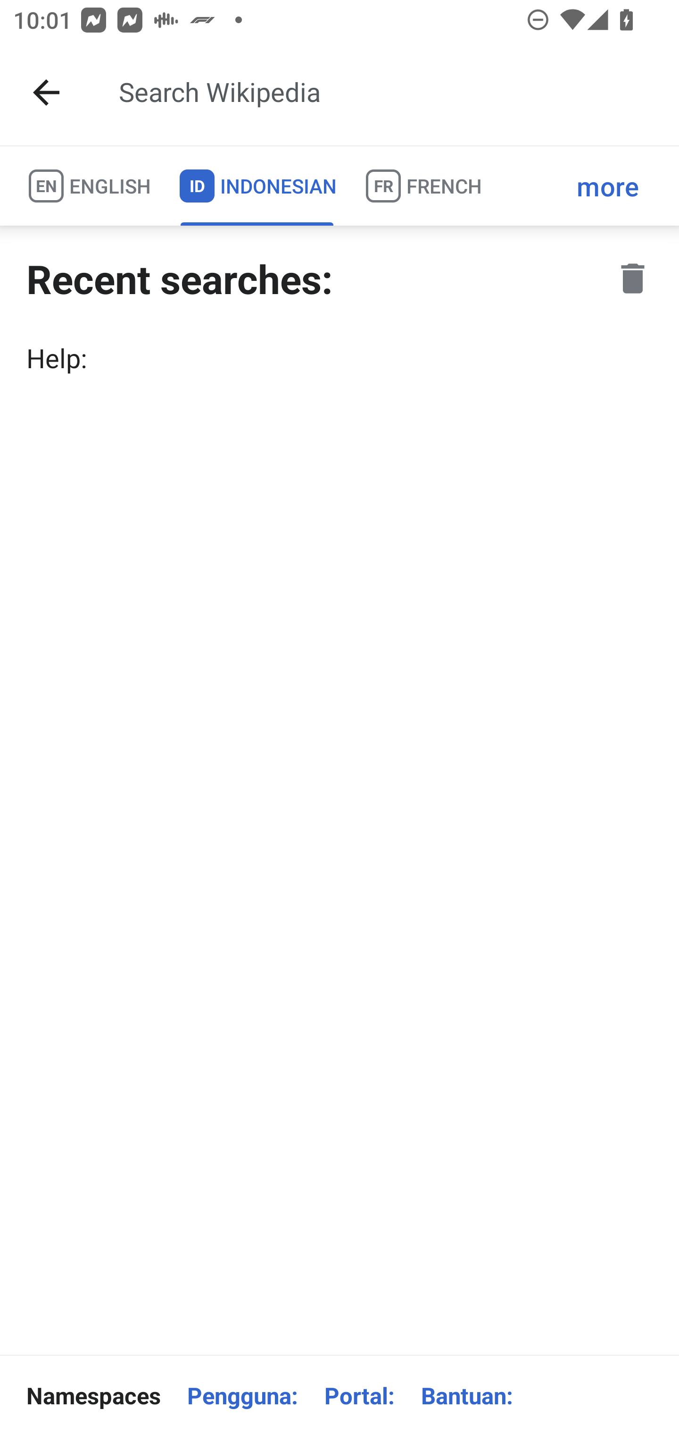 The width and height of the screenshot is (679, 1435). I want to click on Clear history, so click(633, 279).